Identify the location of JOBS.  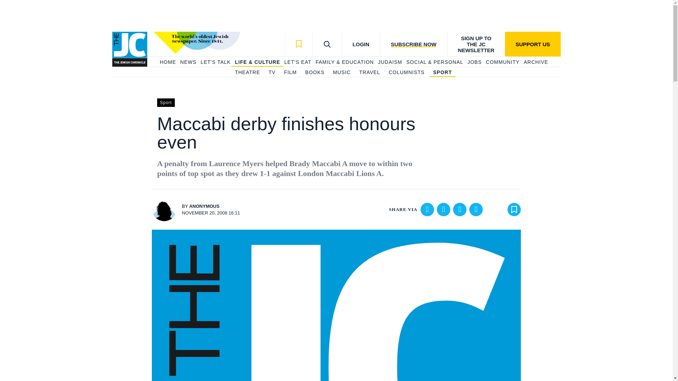
(475, 62).